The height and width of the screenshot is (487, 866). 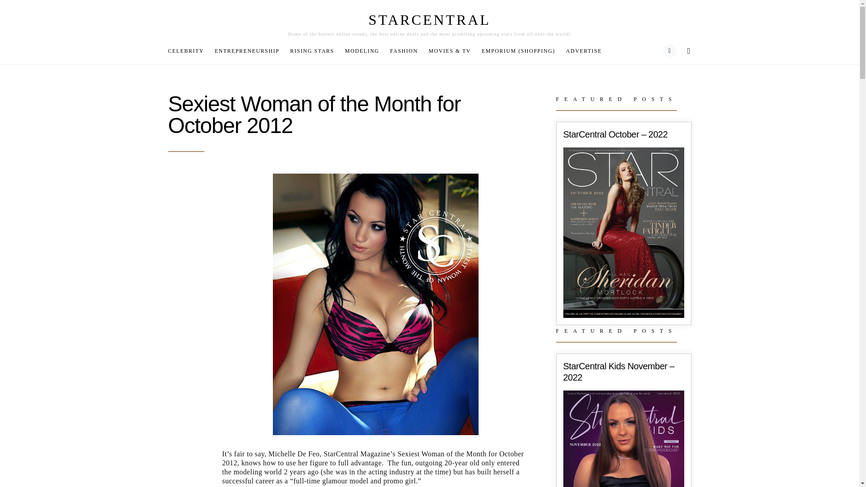 I want to click on FASHION, so click(x=404, y=51).